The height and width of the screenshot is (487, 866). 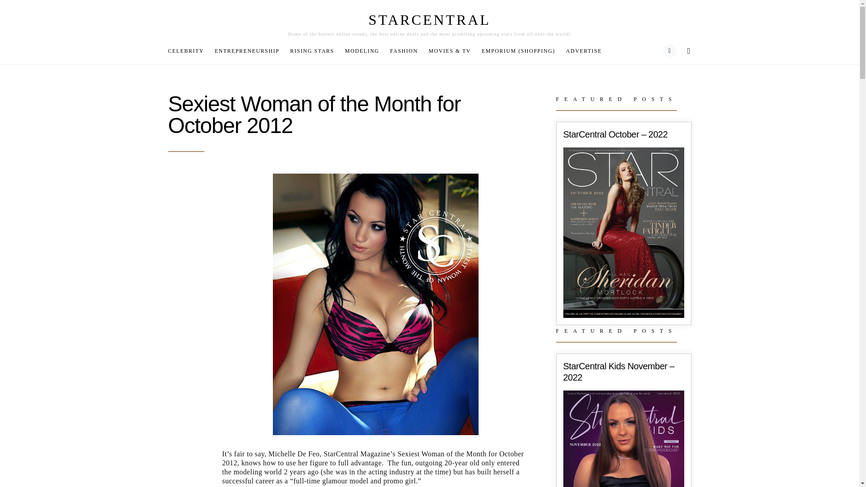 I want to click on FASHION, so click(x=404, y=51).